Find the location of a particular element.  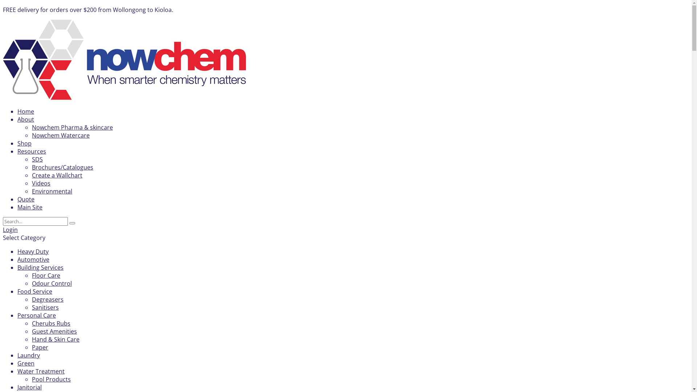

Create a Wallchart is located at coordinates (57, 175).